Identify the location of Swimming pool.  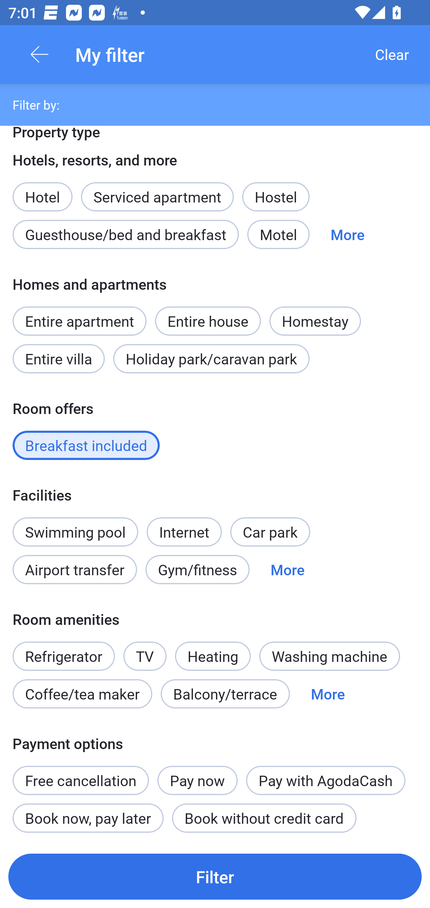
(75, 532).